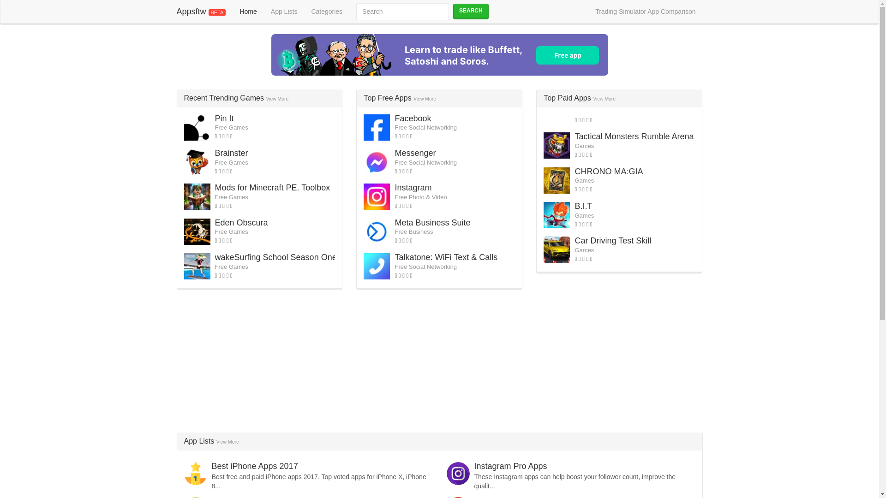  I want to click on View Facebook, so click(413, 118).